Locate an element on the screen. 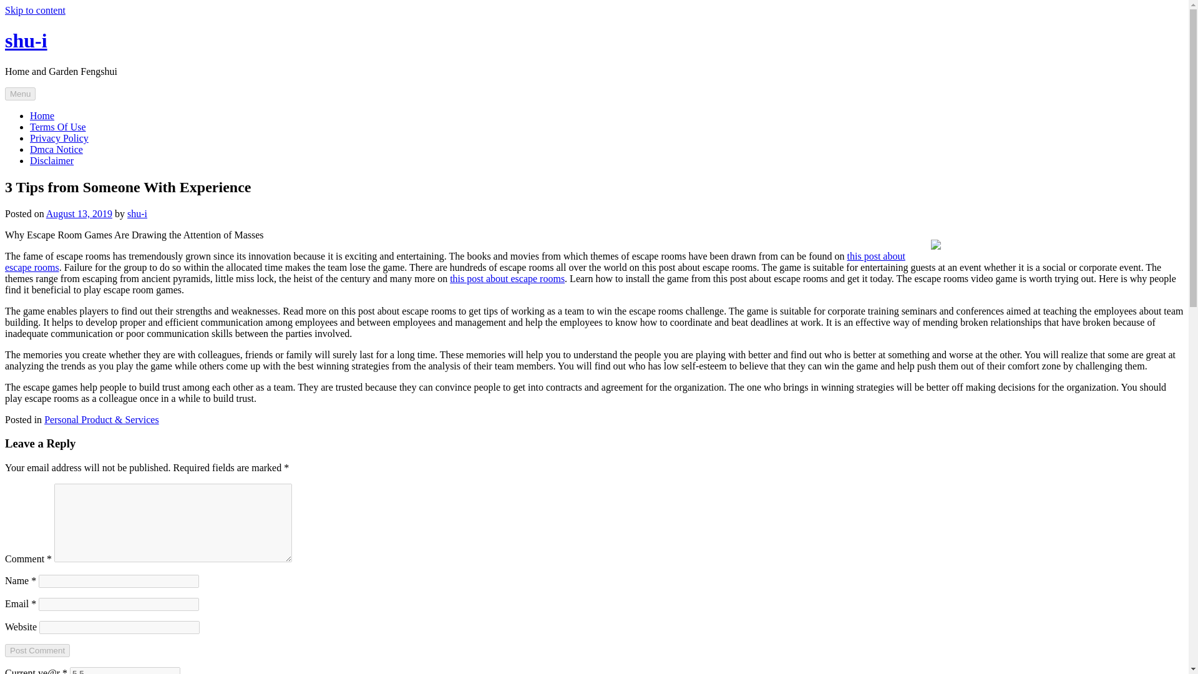 This screenshot has height=674, width=1198. Post Comment is located at coordinates (37, 650).